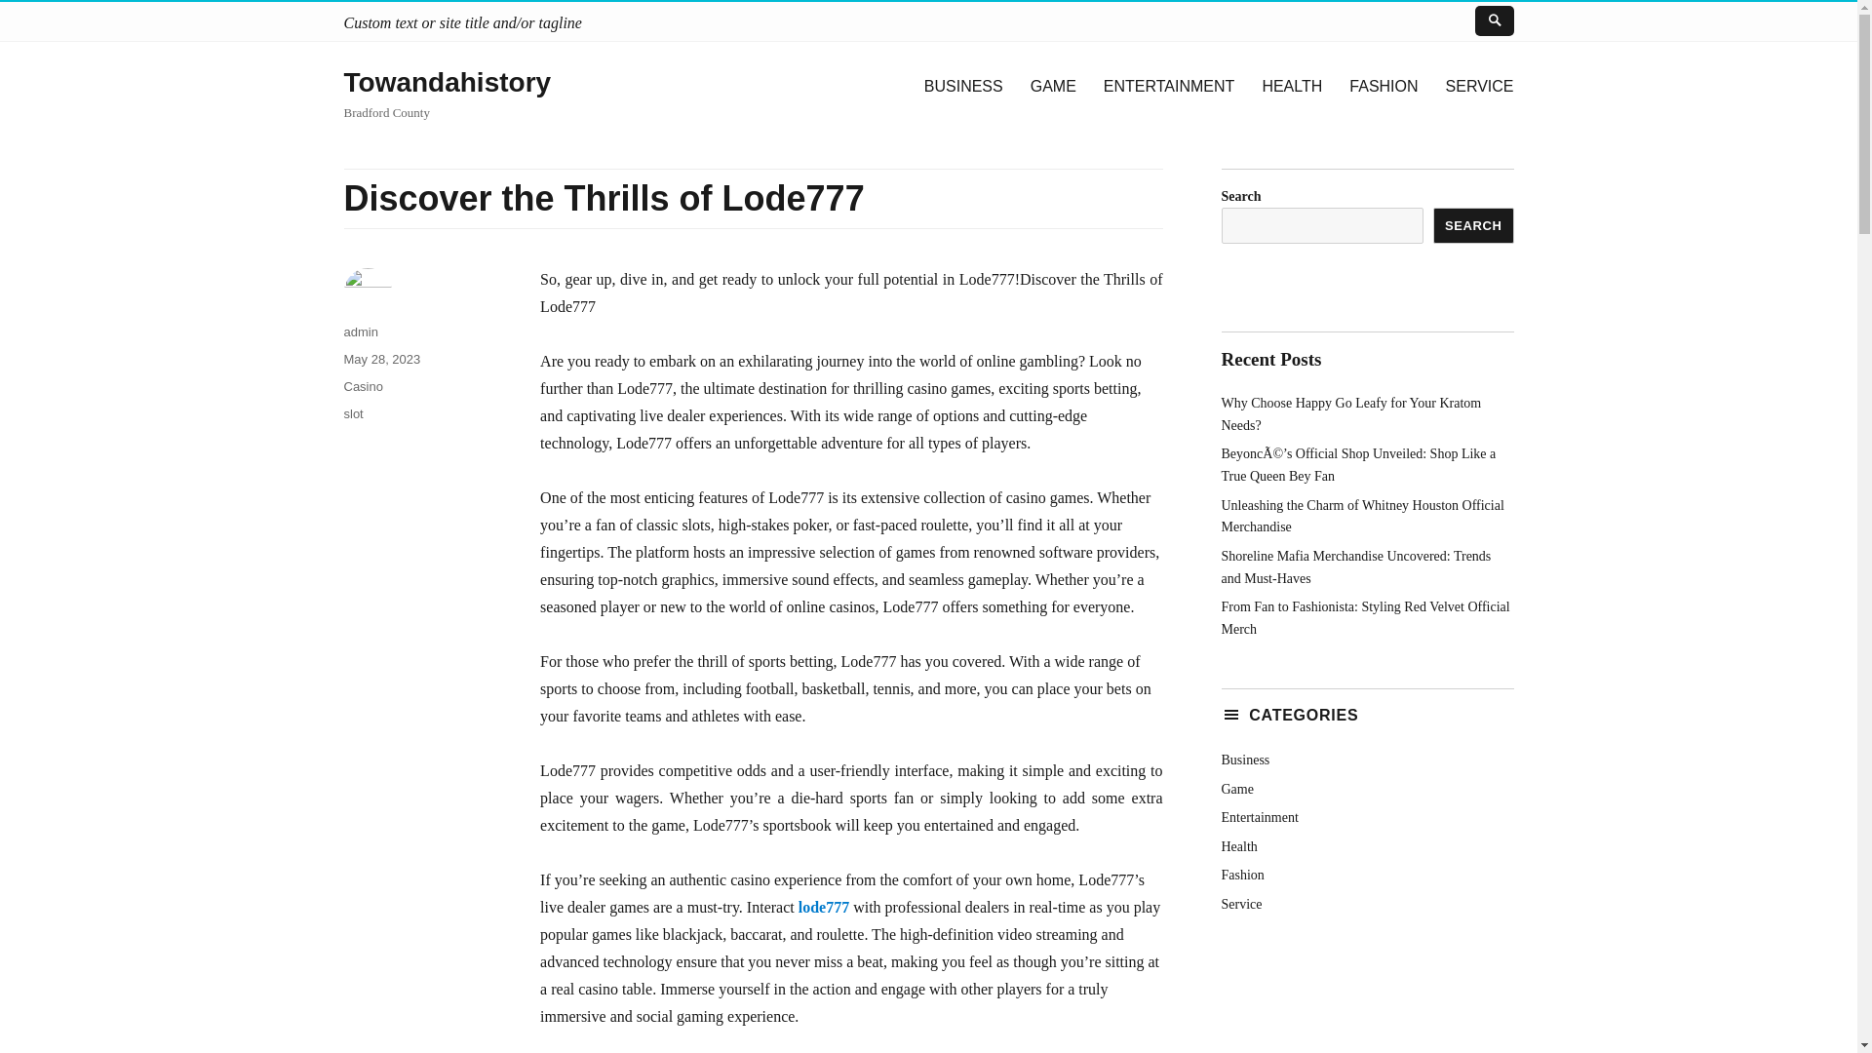 The height and width of the screenshot is (1053, 1872). Describe the element at coordinates (1168, 86) in the screenshot. I see `ENTERTAINMENT` at that location.